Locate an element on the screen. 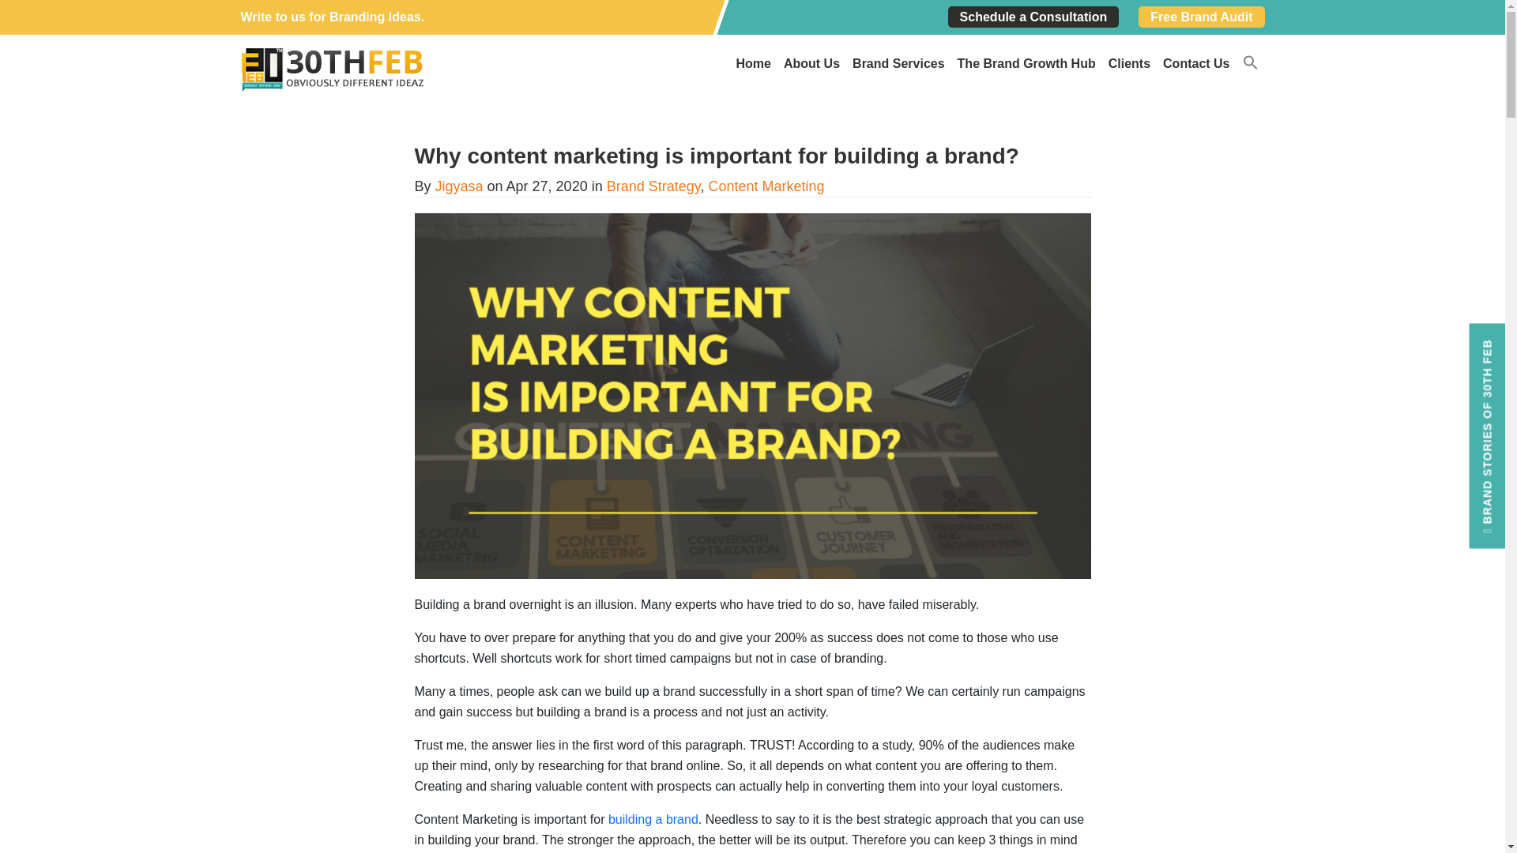 This screenshot has width=1517, height=853. Home is located at coordinates (753, 63).